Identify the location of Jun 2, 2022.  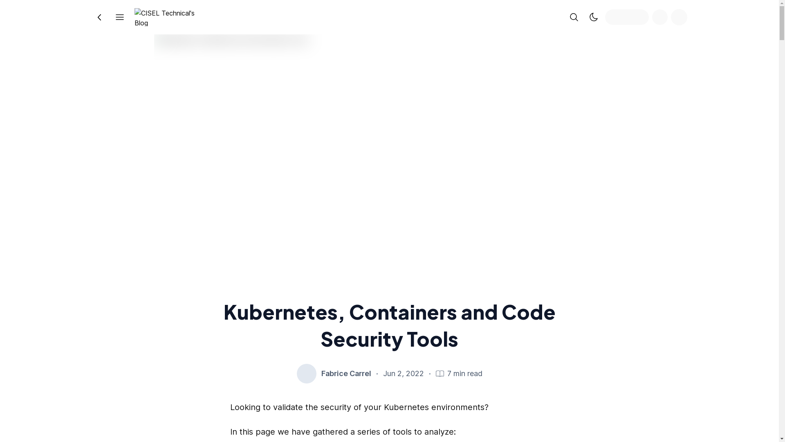
(403, 374).